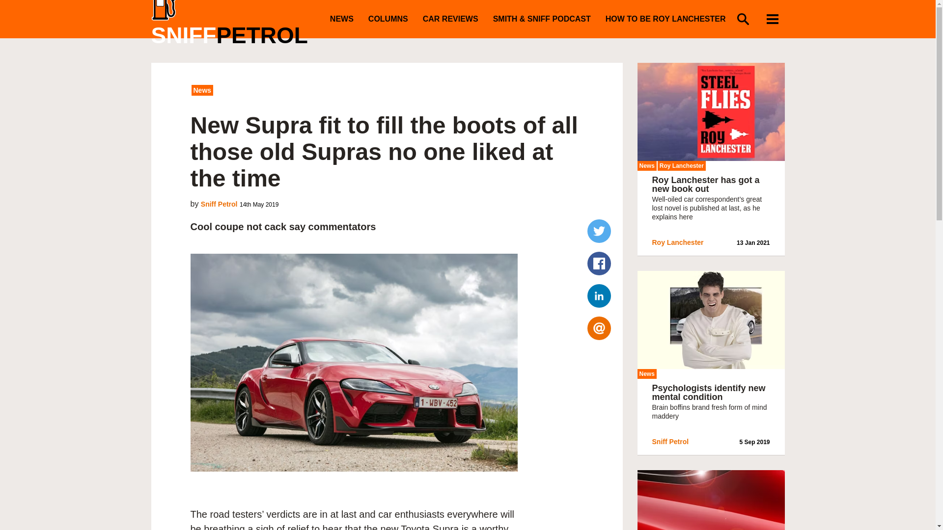 The image size is (943, 530). What do you see at coordinates (646, 374) in the screenshot?
I see `News` at bounding box center [646, 374].